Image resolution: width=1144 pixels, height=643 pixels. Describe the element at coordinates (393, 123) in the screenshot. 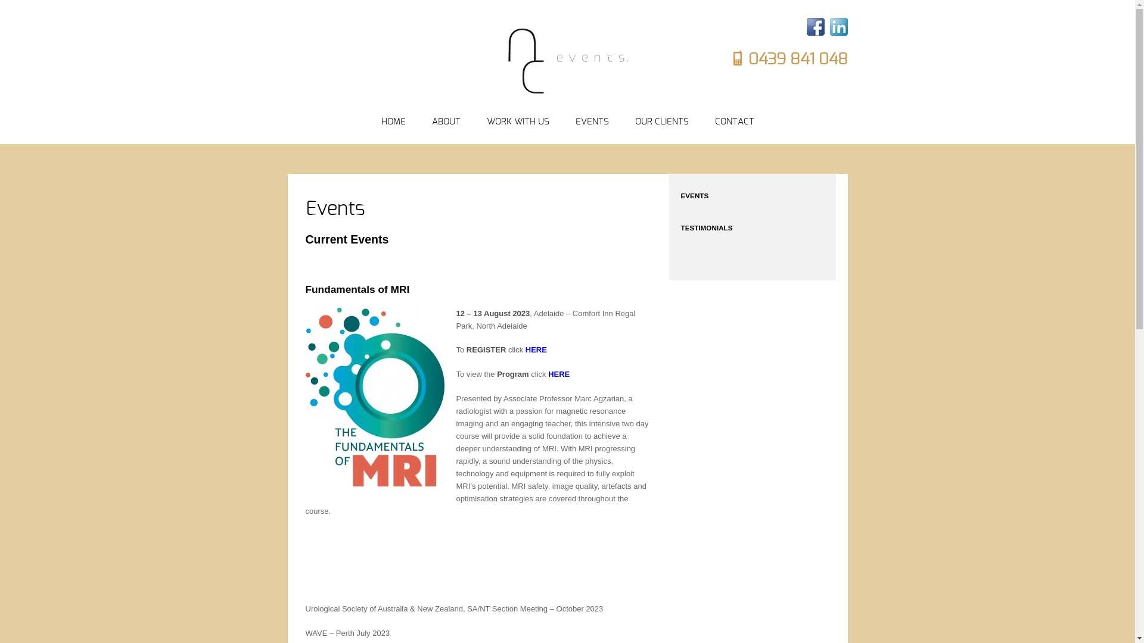

I see `HOME` at that location.